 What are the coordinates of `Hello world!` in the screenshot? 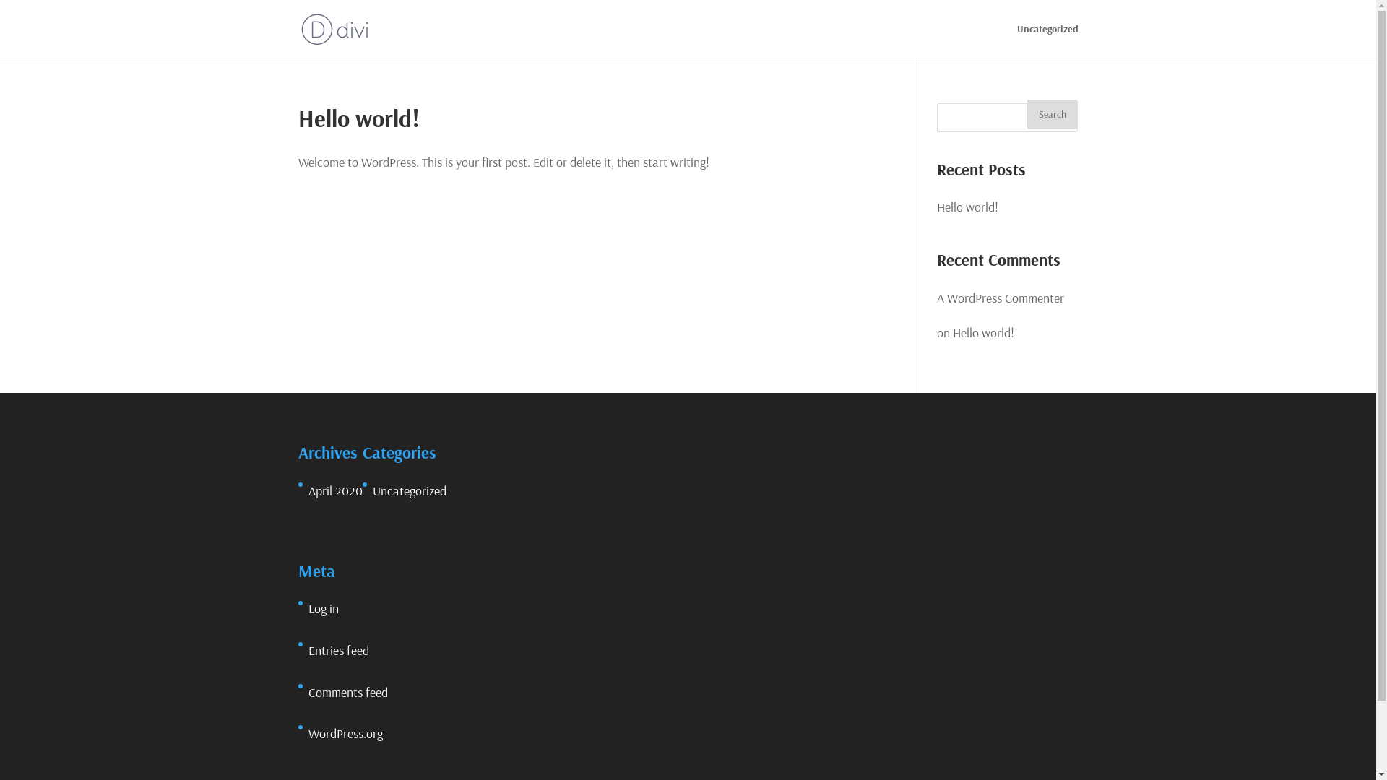 It's located at (984, 332).